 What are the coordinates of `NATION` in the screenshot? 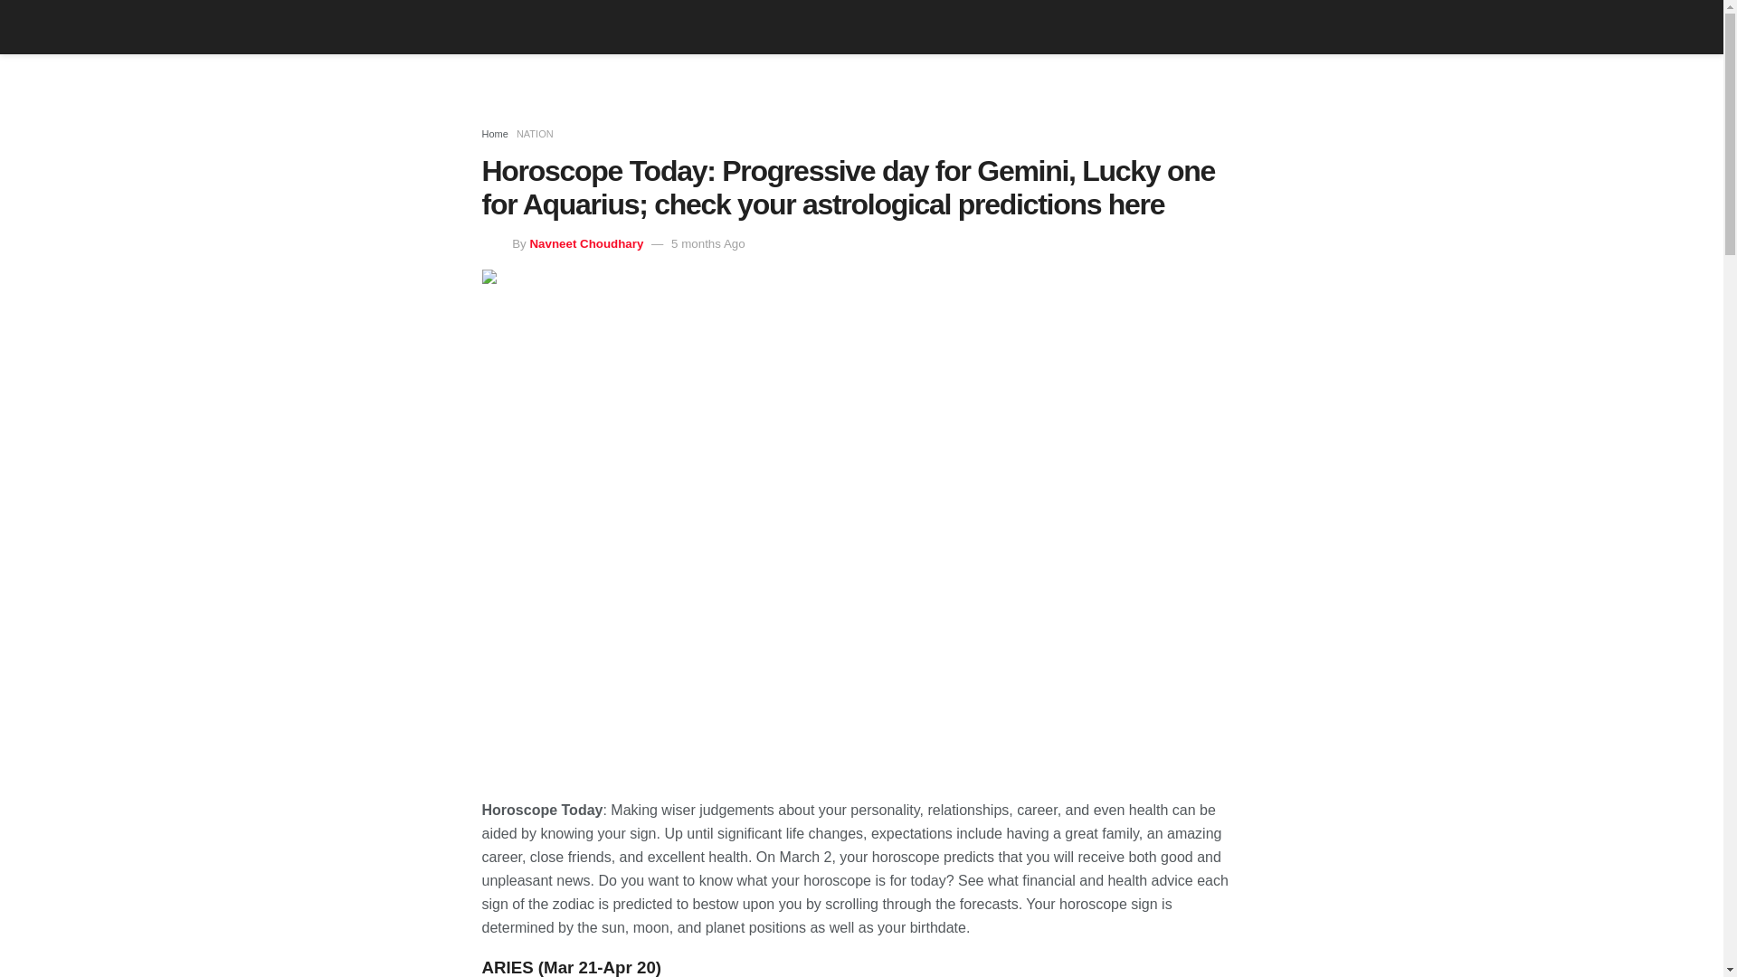 It's located at (535, 134).